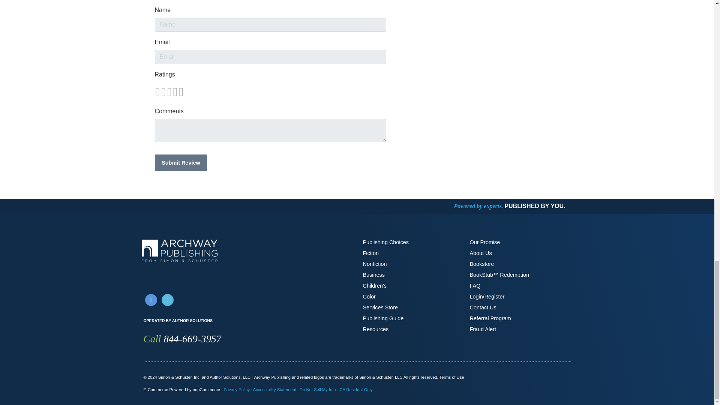  Describe the element at coordinates (169, 91) in the screenshot. I see `Not Rated` at that location.